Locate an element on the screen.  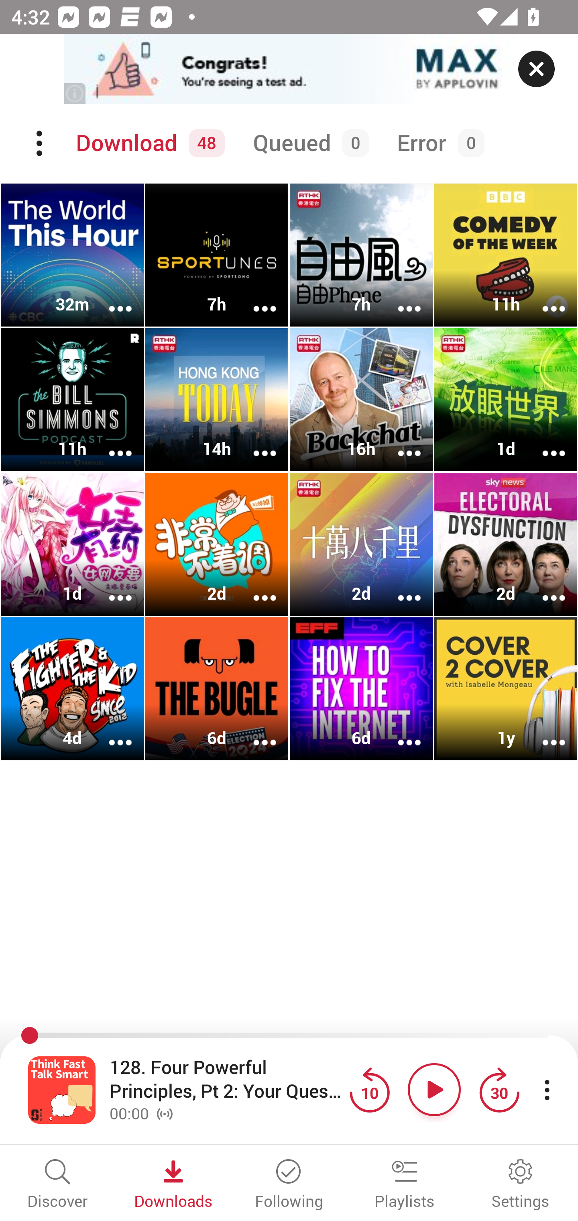
非常不着调 2d More options More options is located at coordinates (217, 545).